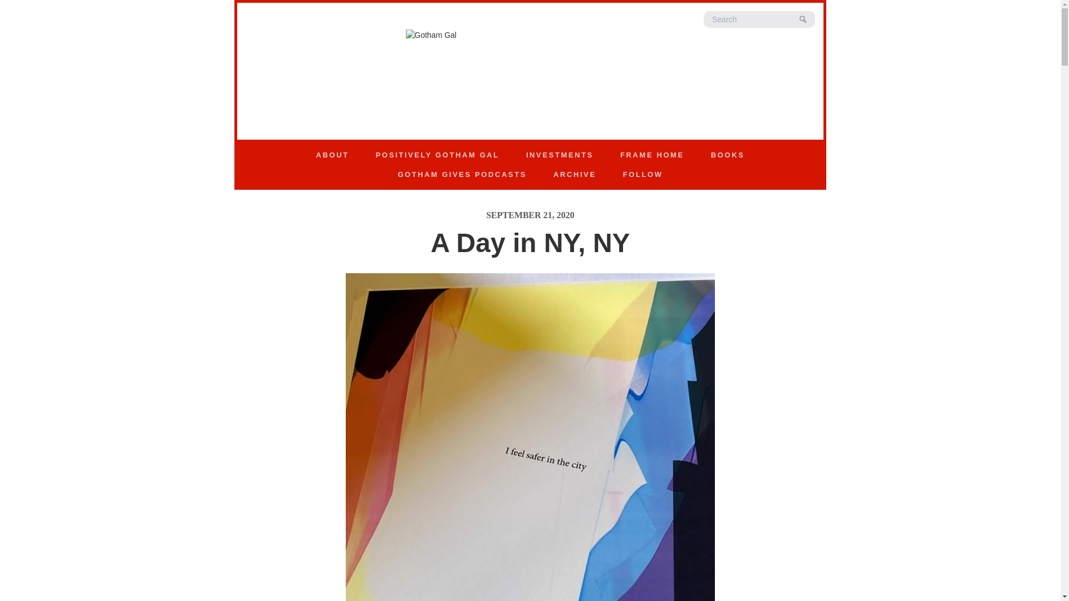  Describe the element at coordinates (560, 155) in the screenshot. I see `INVESTMENTS` at that location.